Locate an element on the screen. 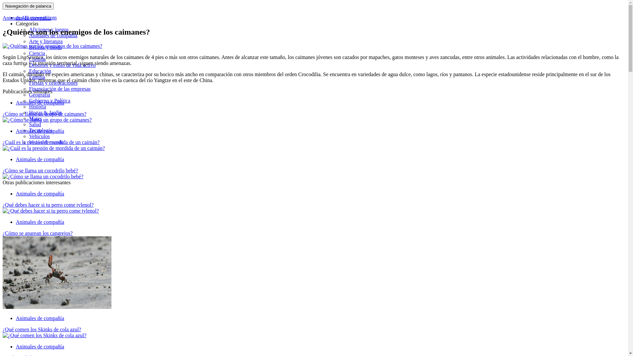  Arte y literatura is located at coordinates (46, 42).